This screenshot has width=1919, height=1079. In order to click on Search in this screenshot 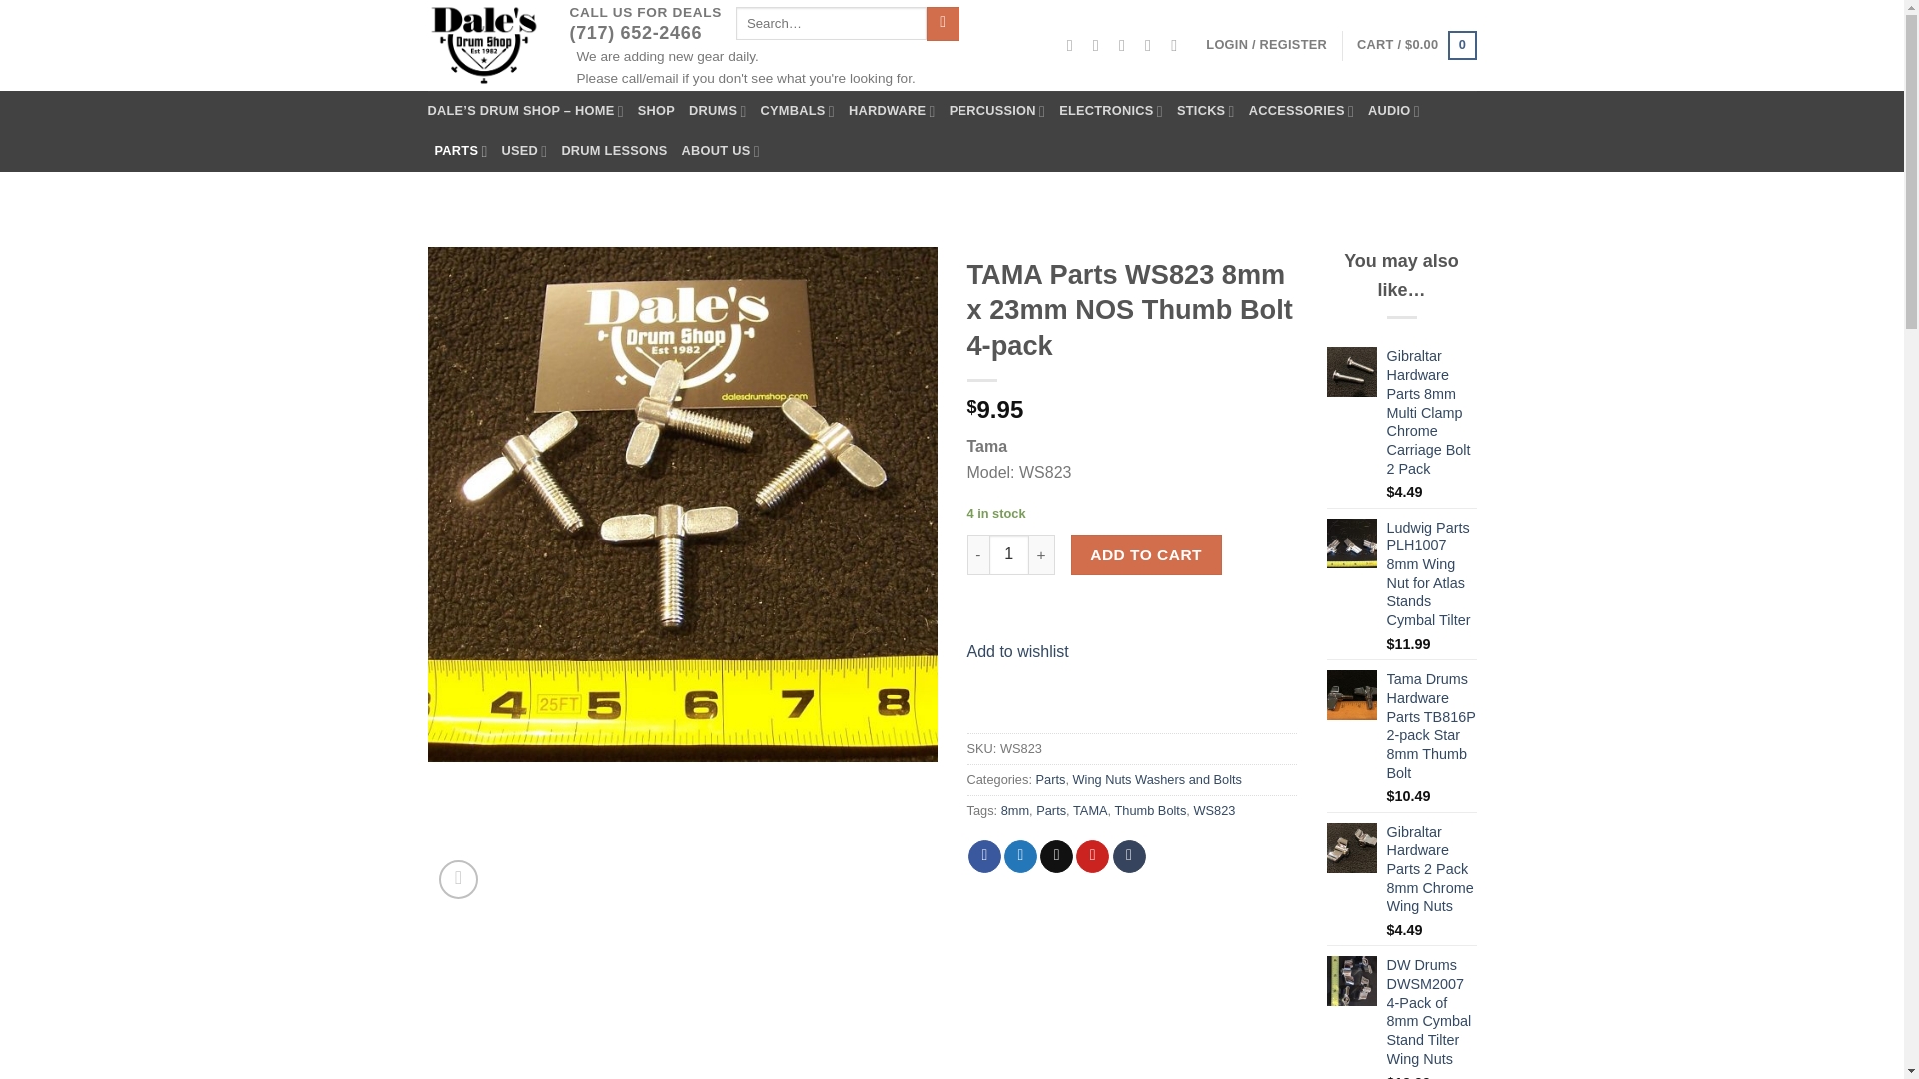, I will do `click(944, 24)`.